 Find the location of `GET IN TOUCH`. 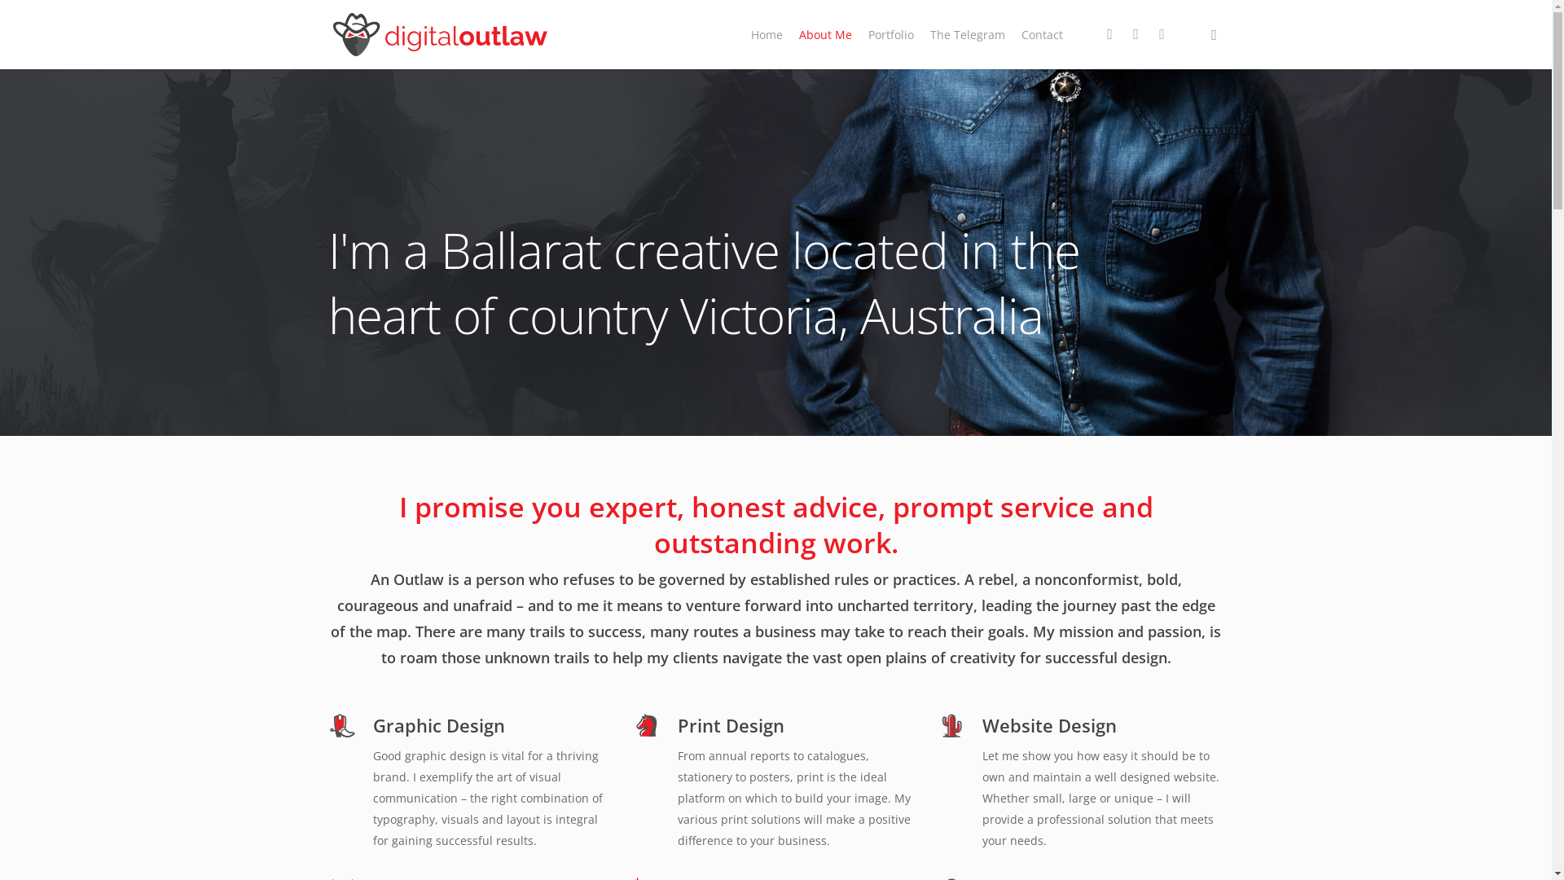

GET IN TOUCH is located at coordinates (1041, 429).